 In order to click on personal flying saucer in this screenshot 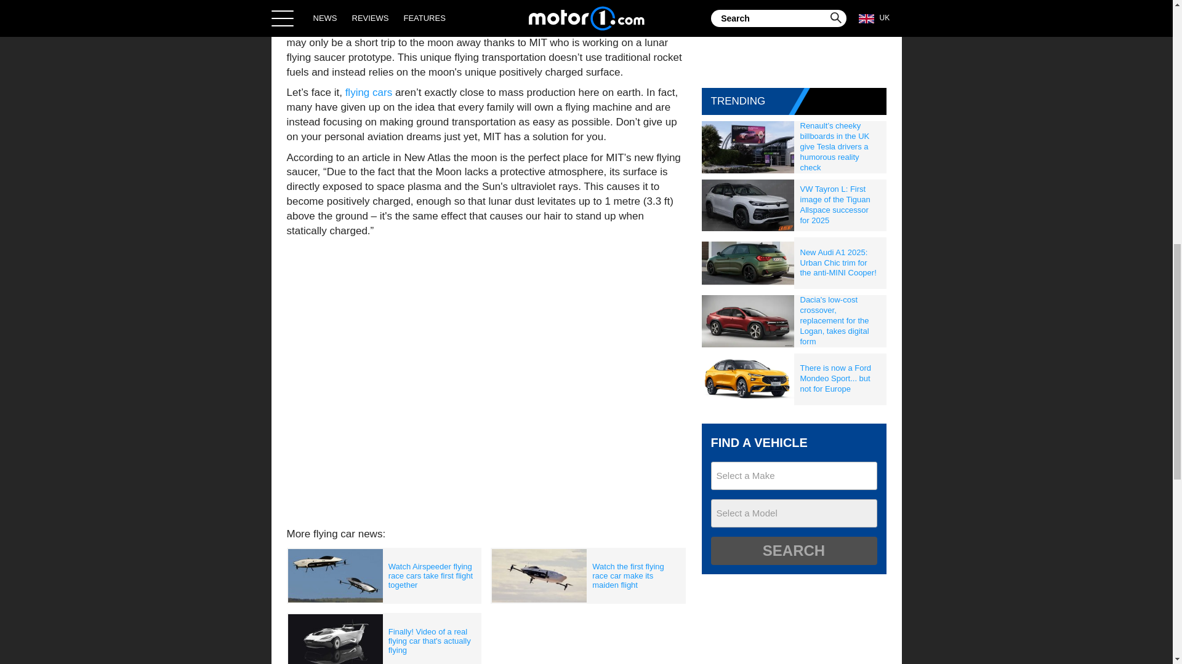, I will do `click(537, 28)`.